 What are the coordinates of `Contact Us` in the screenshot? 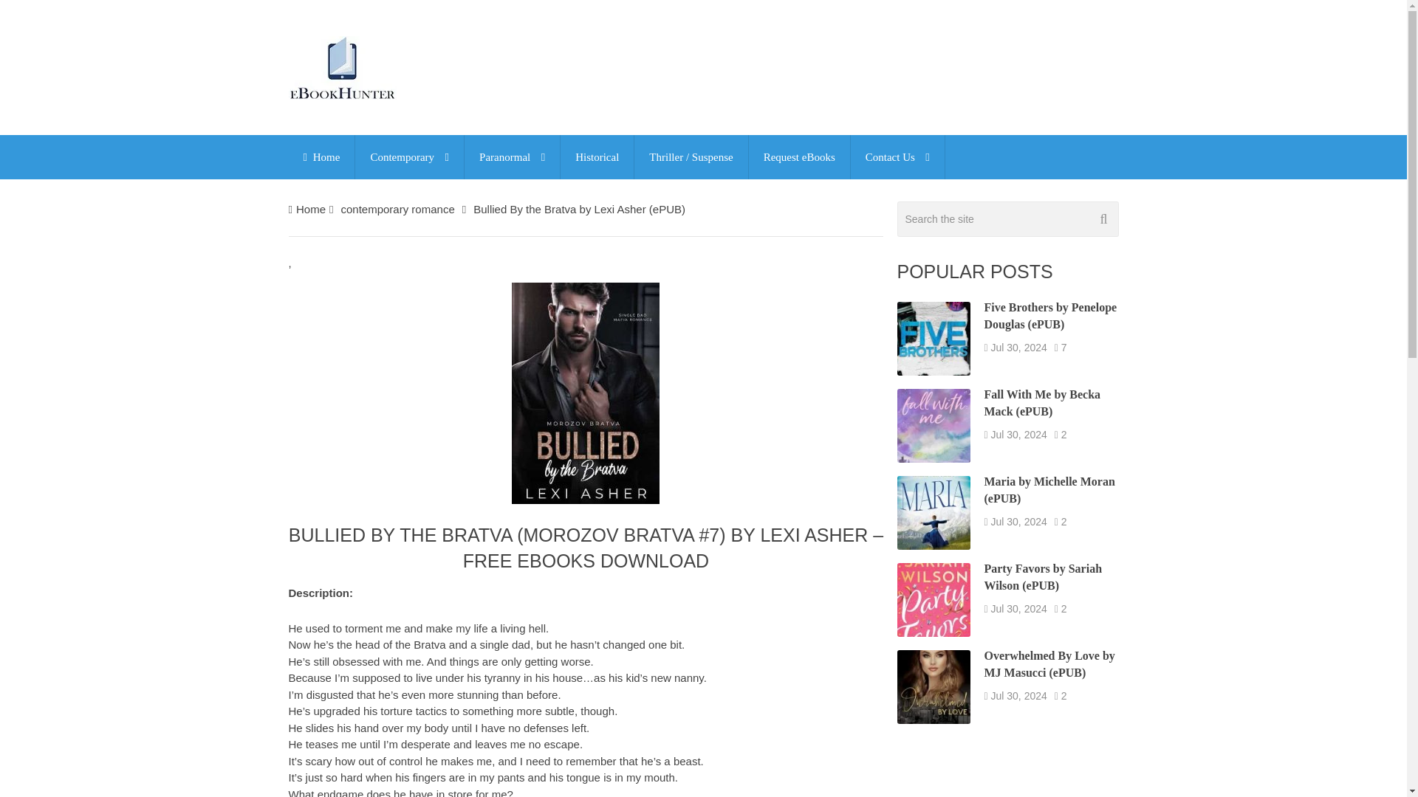 It's located at (897, 156).